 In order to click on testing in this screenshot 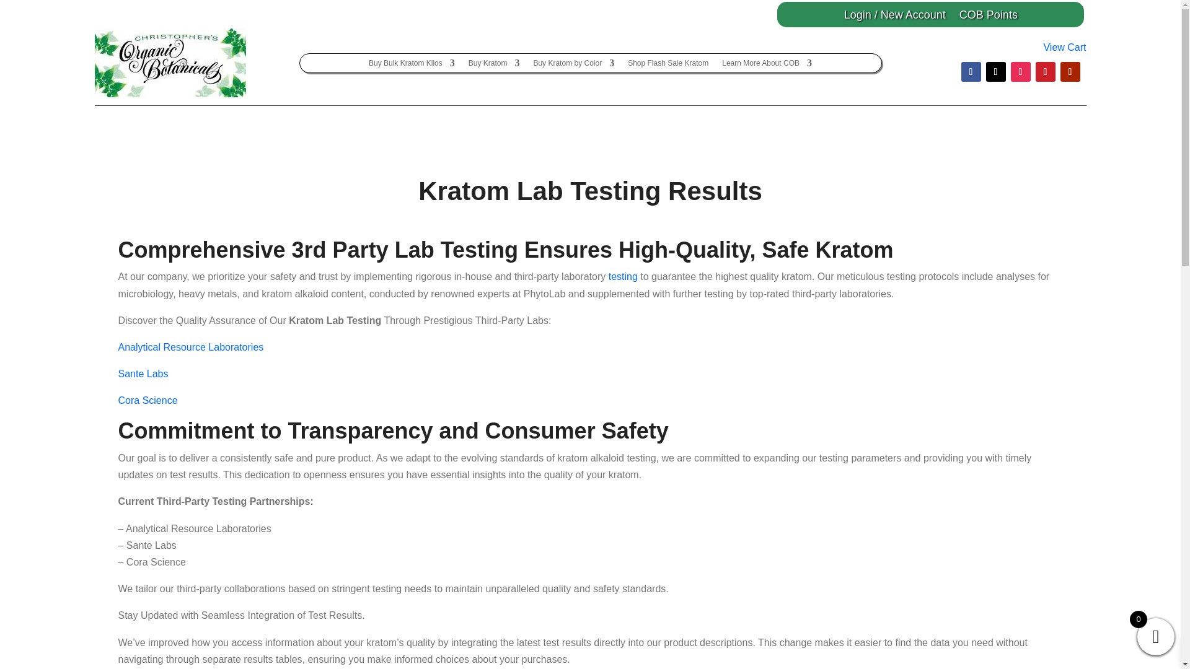, I will do `click(623, 276)`.